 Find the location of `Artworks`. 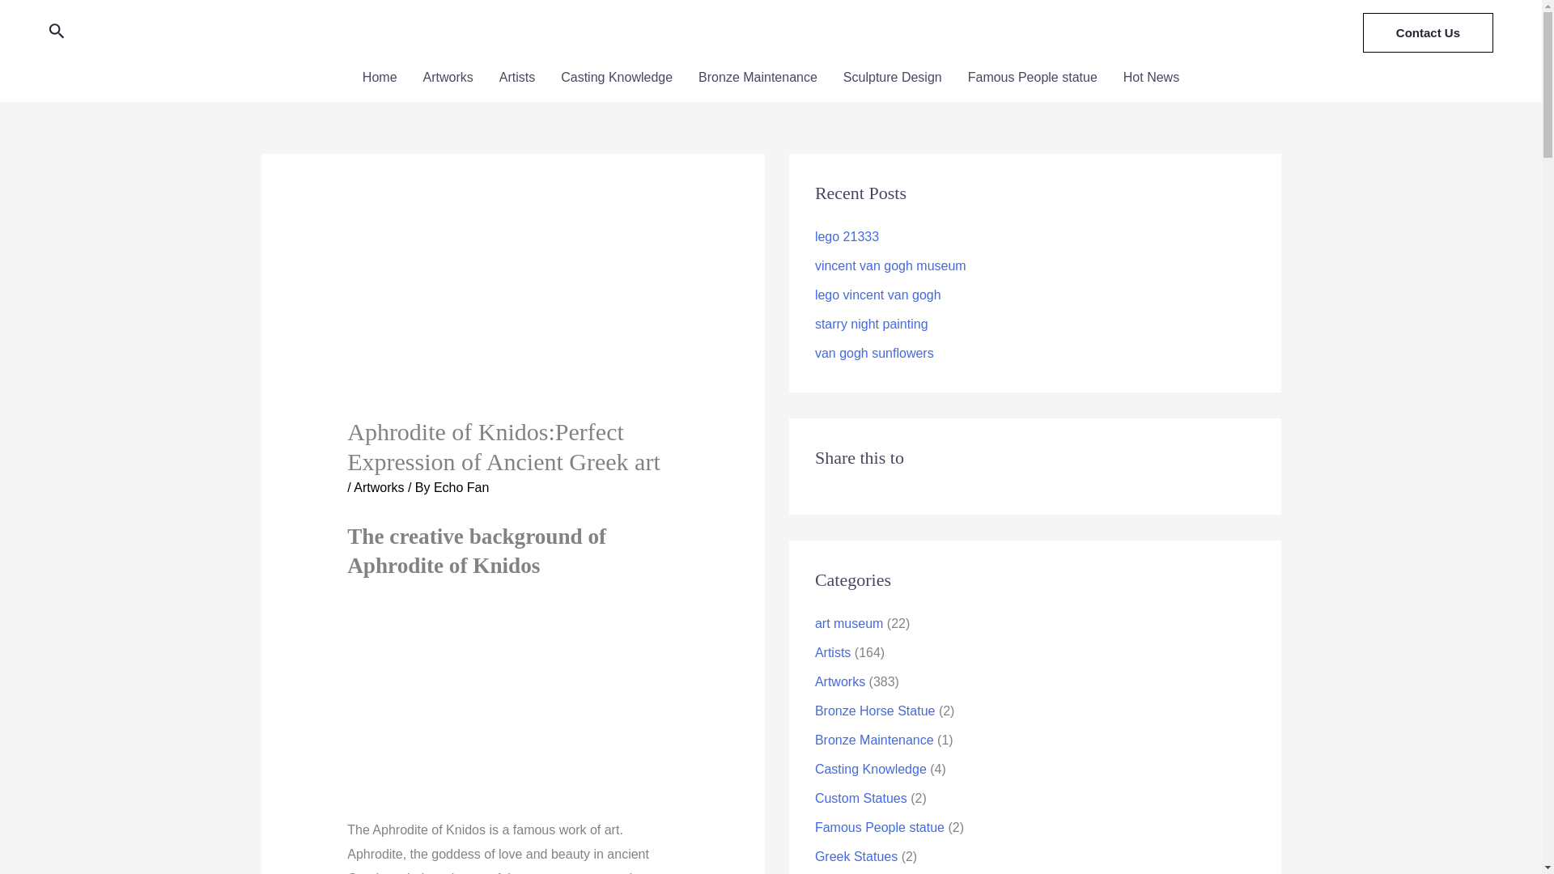

Artworks is located at coordinates (379, 487).